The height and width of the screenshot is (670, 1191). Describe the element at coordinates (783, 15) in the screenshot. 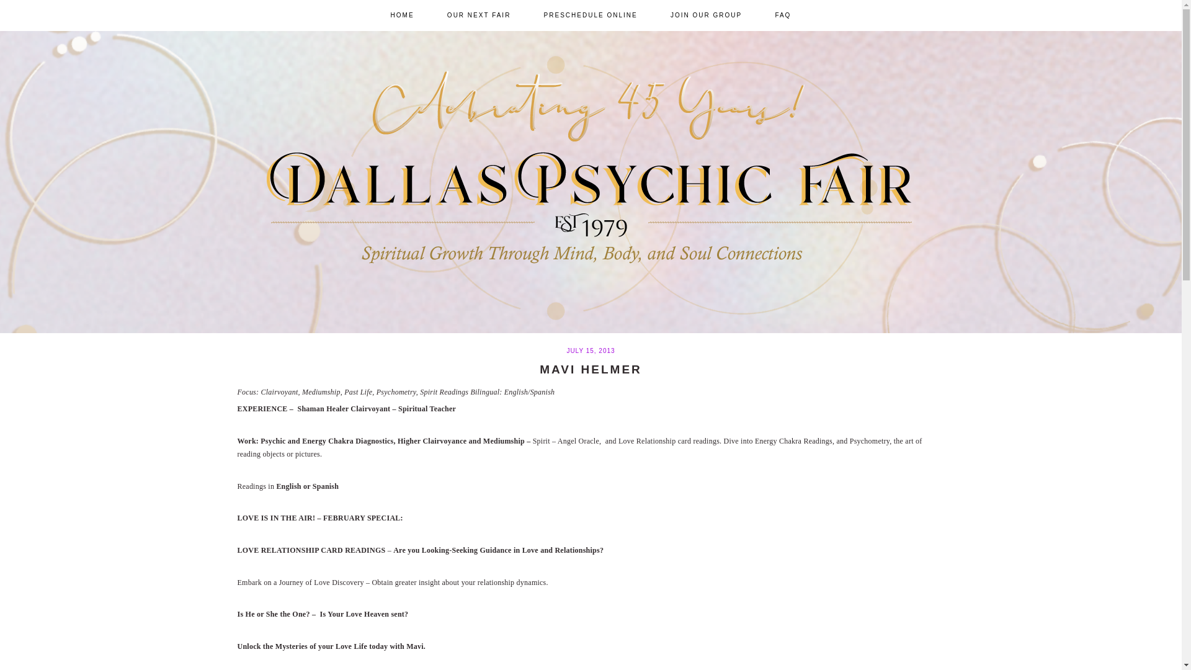

I see `FAQ` at that location.